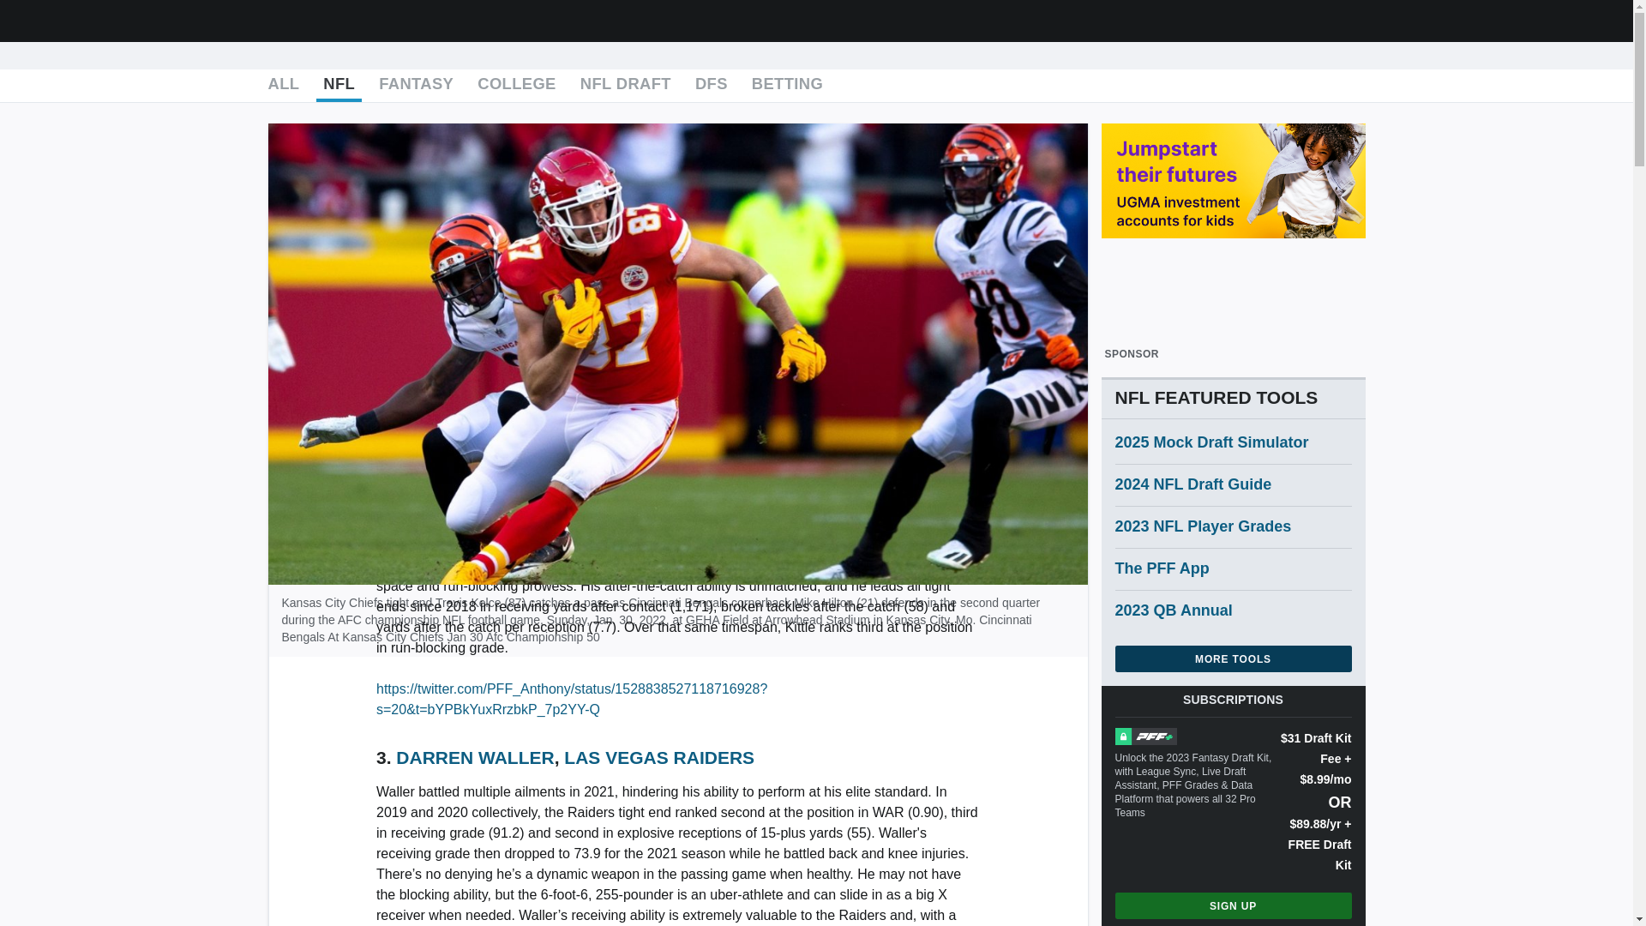 This screenshot has height=926, width=1646. What do you see at coordinates (283, 86) in the screenshot?
I see `ALL` at bounding box center [283, 86].